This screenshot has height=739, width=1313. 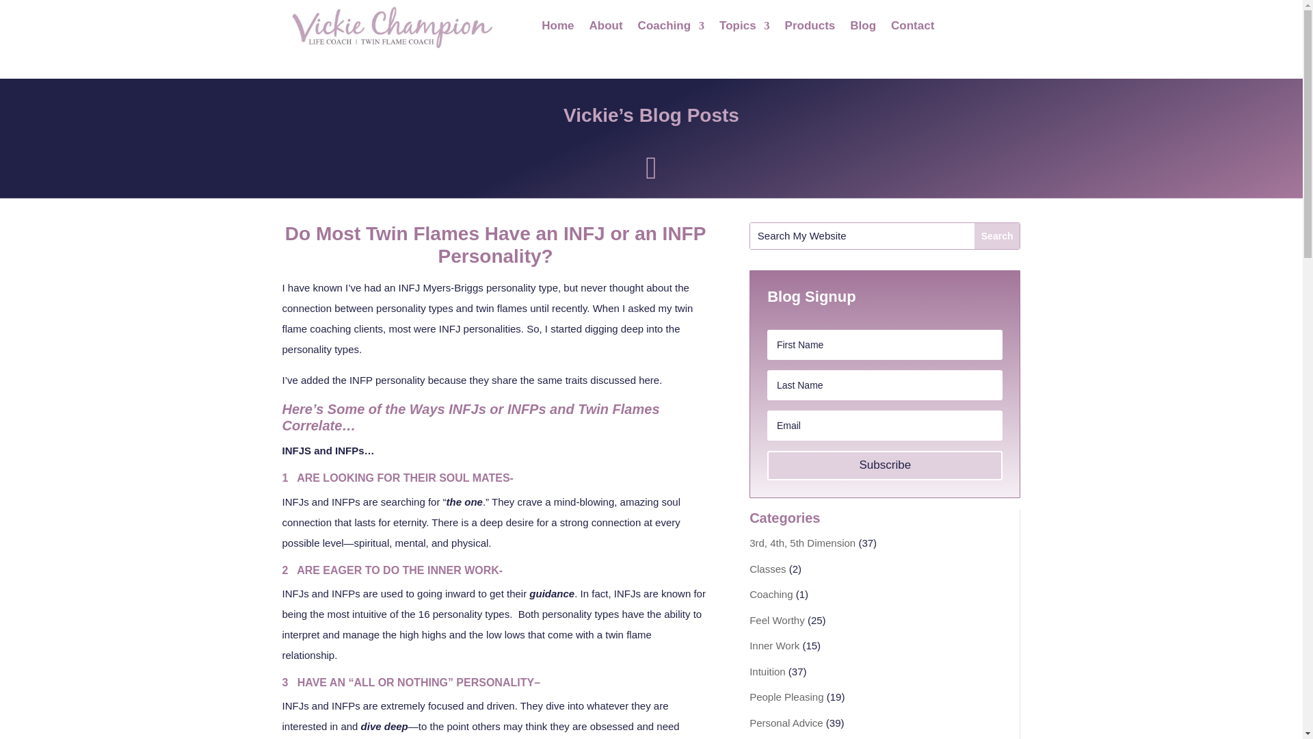 What do you see at coordinates (810, 29) in the screenshot?
I see `Products` at bounding box center [810, 29].